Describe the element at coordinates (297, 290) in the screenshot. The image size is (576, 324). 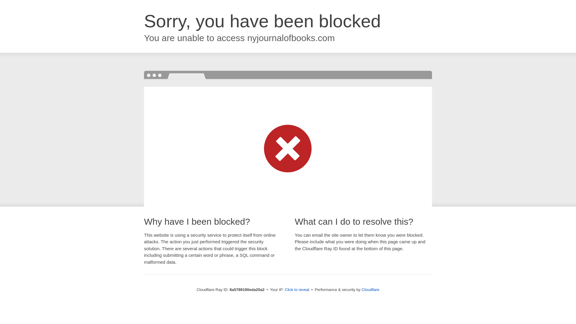
I see `Click to reveal` at that location.